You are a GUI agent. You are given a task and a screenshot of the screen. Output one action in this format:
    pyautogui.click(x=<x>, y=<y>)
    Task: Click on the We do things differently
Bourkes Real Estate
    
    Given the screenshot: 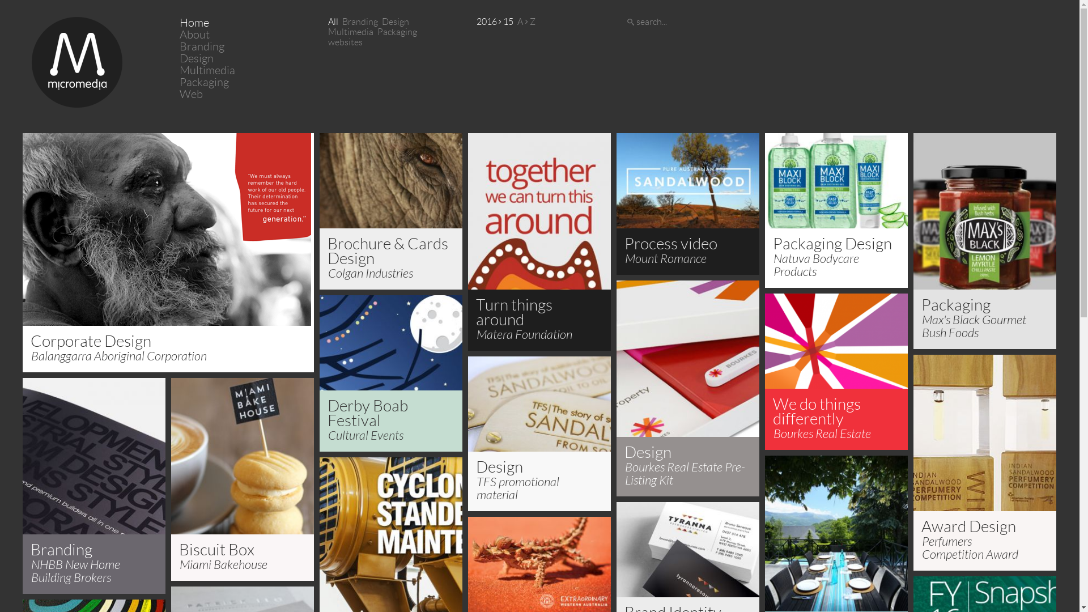 What is the action you would take?
    pyautogui.click(x=836, y=372)
    